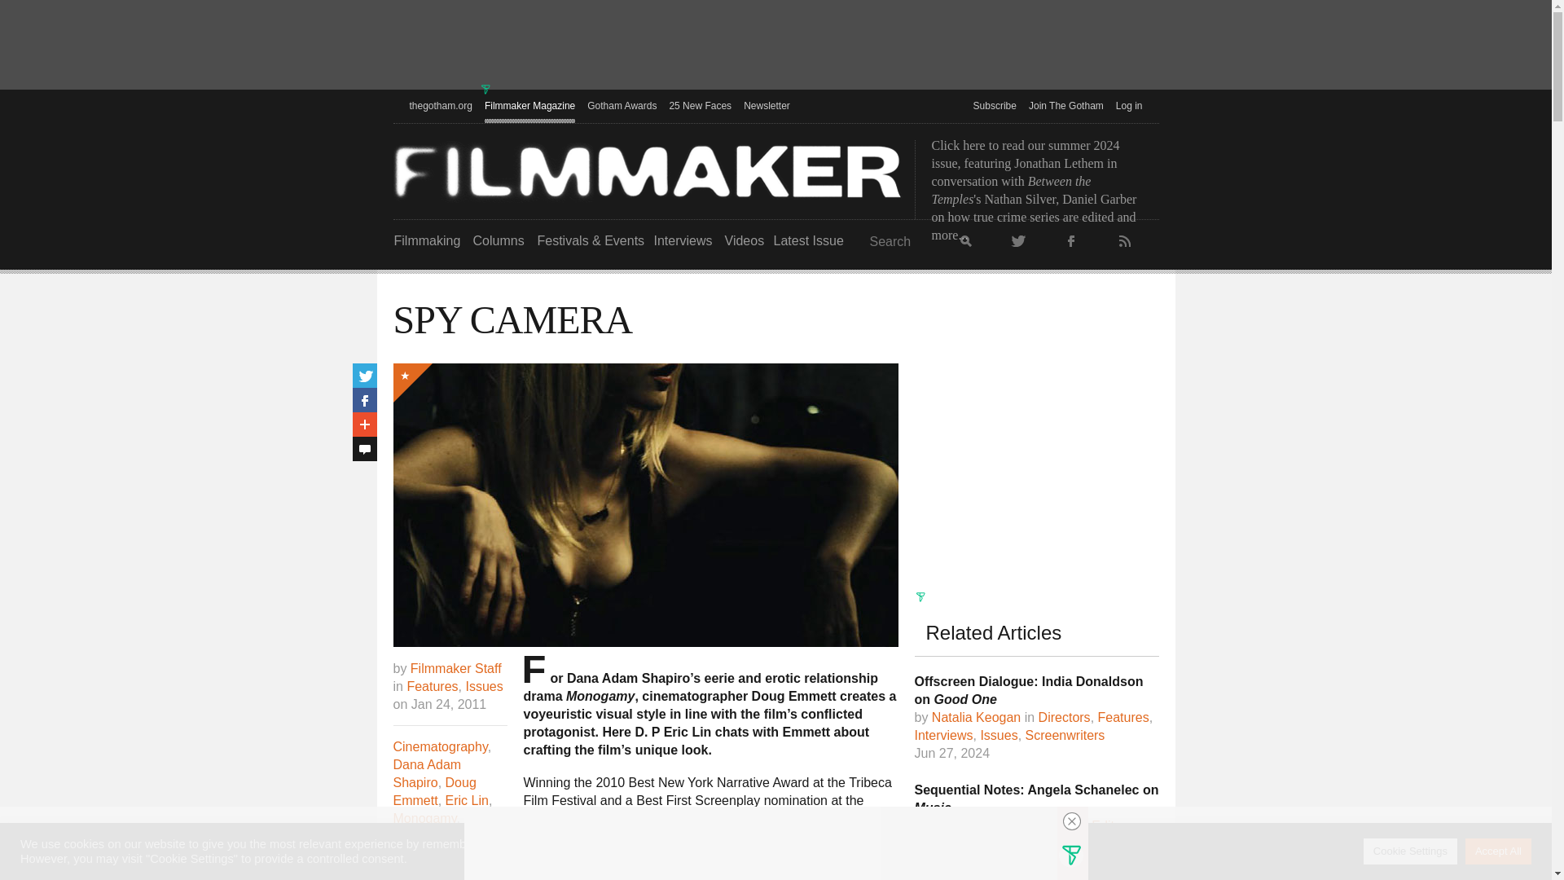 The width and height of the screenshot is (1564, 880). What do you see at coordinates (498, 240) in the screenshot?
I see `Columns` at bounding box center [498, 240].